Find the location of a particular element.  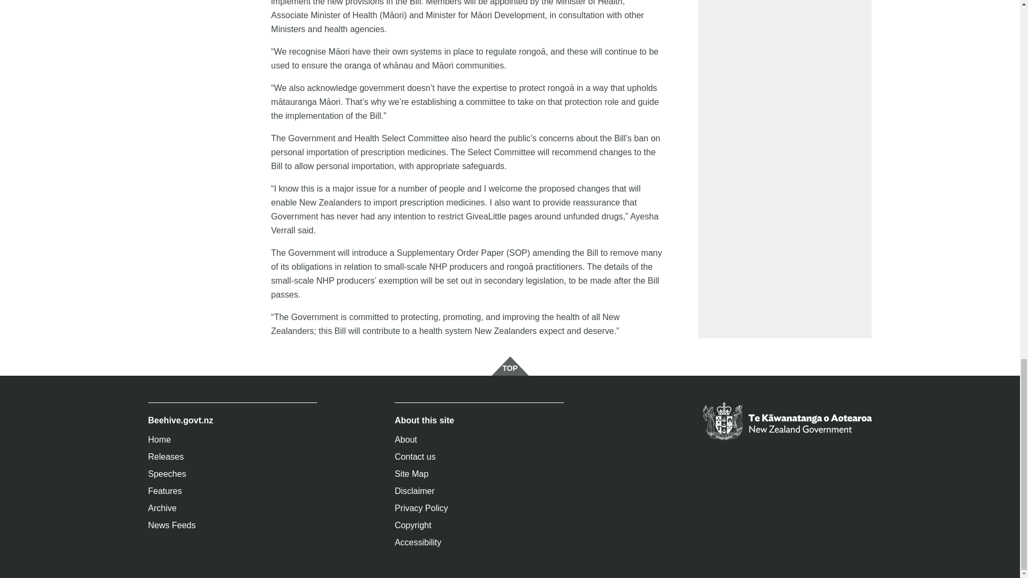

Site Map is located at coordinates (479, 474).